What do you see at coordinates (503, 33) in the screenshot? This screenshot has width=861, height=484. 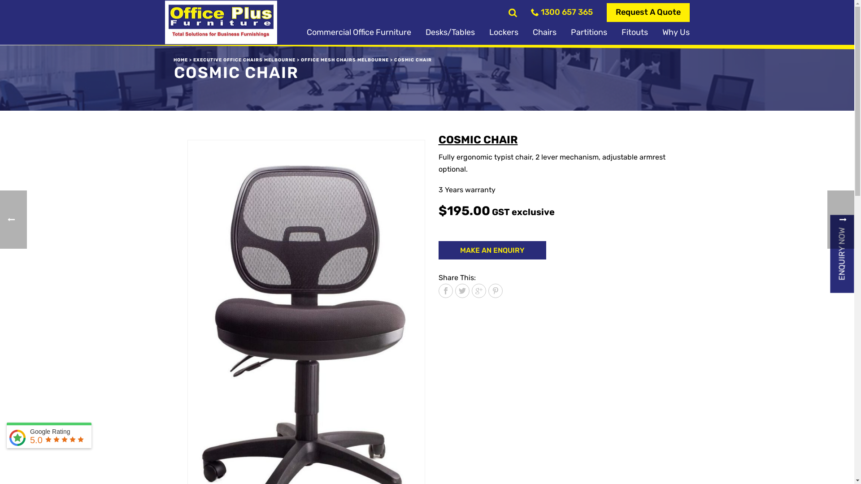 I see `Lockers` at bounding box center [503, 33].